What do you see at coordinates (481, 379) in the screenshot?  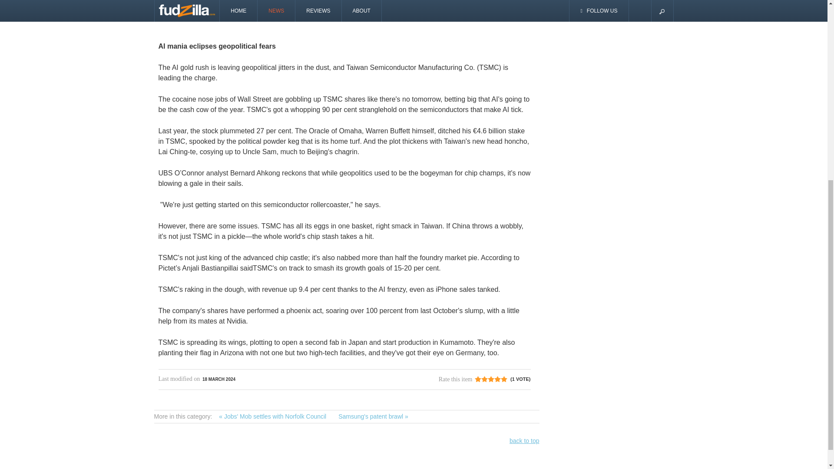 I see `2` at bounding box center [481, 379].